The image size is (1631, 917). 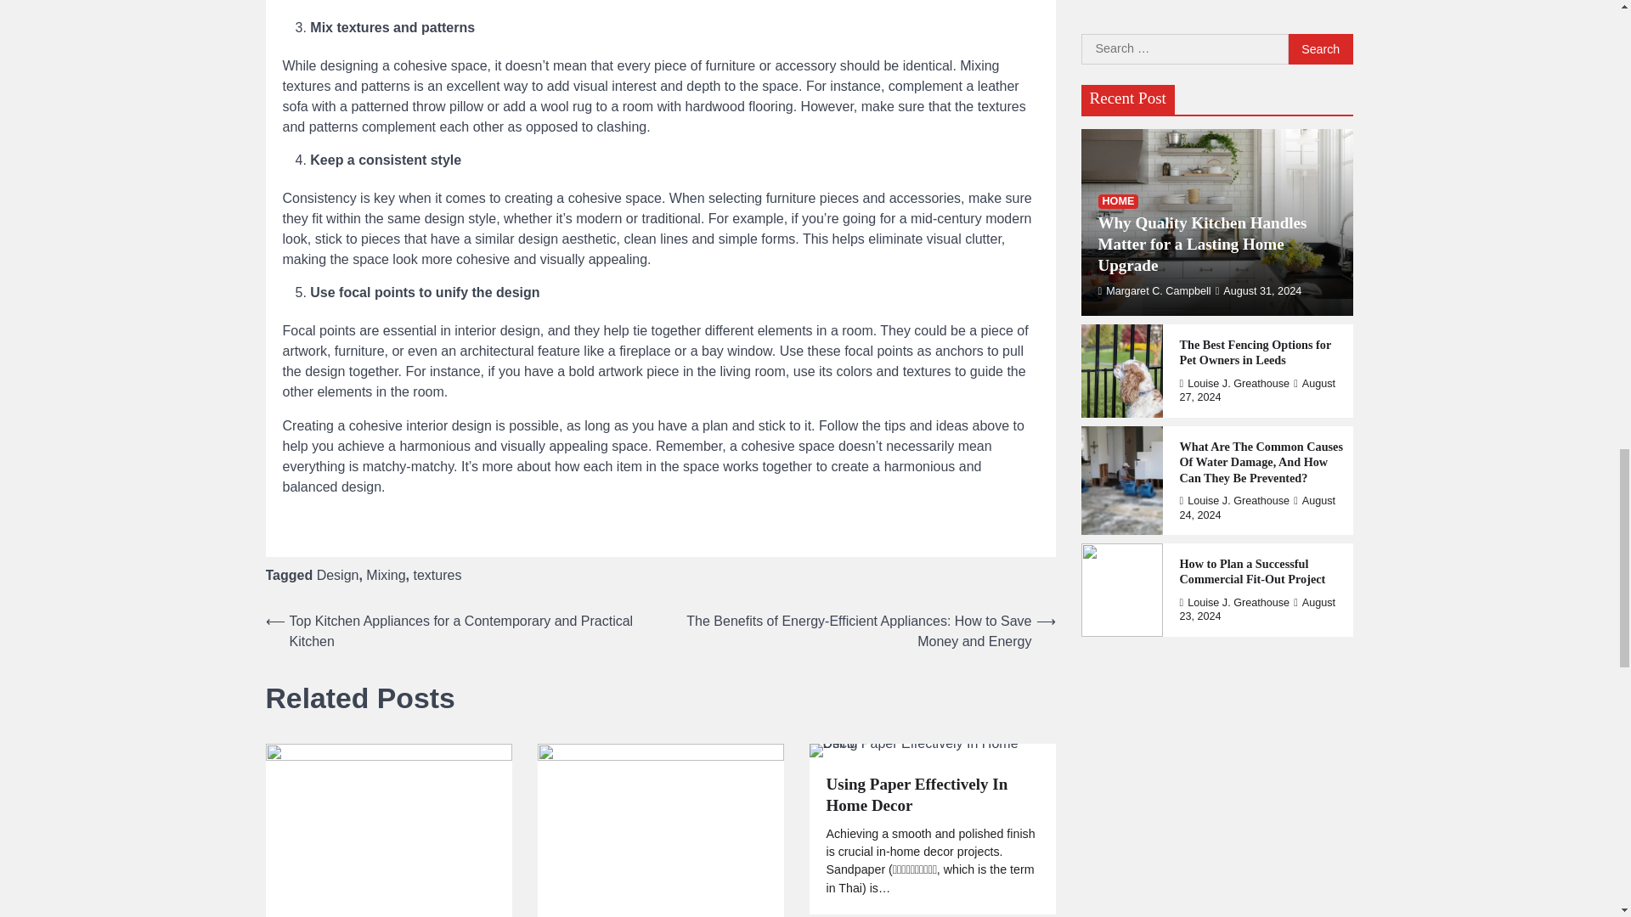 What do you see at coordinates (437, 574) in the screenshot?
I see `textures` at bounding box center [437, 574].